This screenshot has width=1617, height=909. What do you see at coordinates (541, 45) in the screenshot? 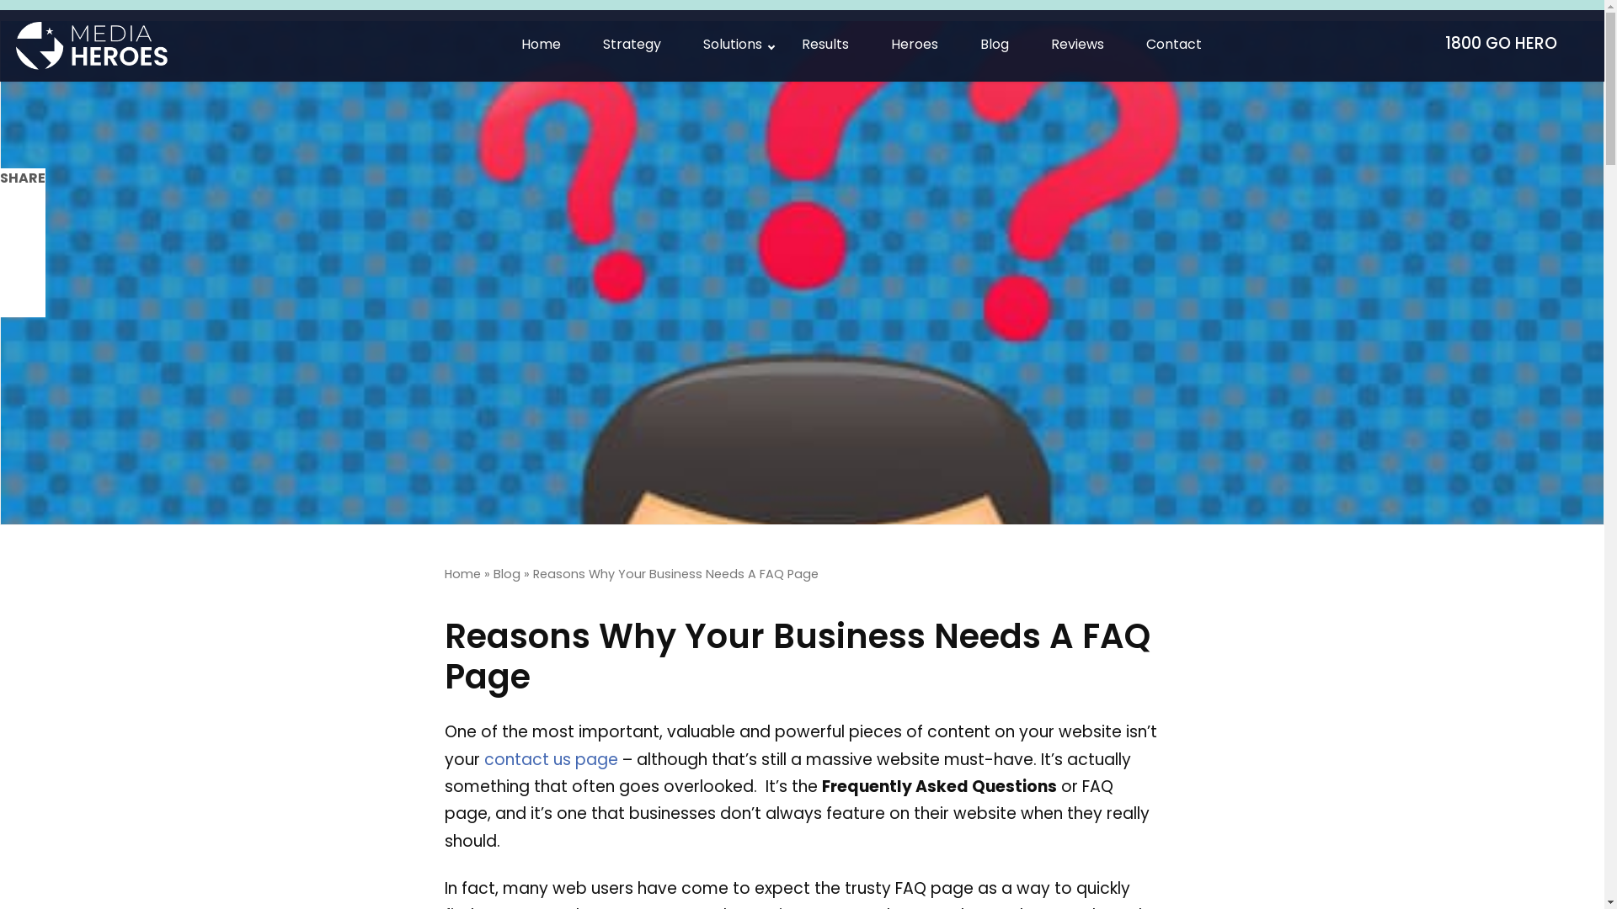
I see `Home` at bounding box center [541, 45].